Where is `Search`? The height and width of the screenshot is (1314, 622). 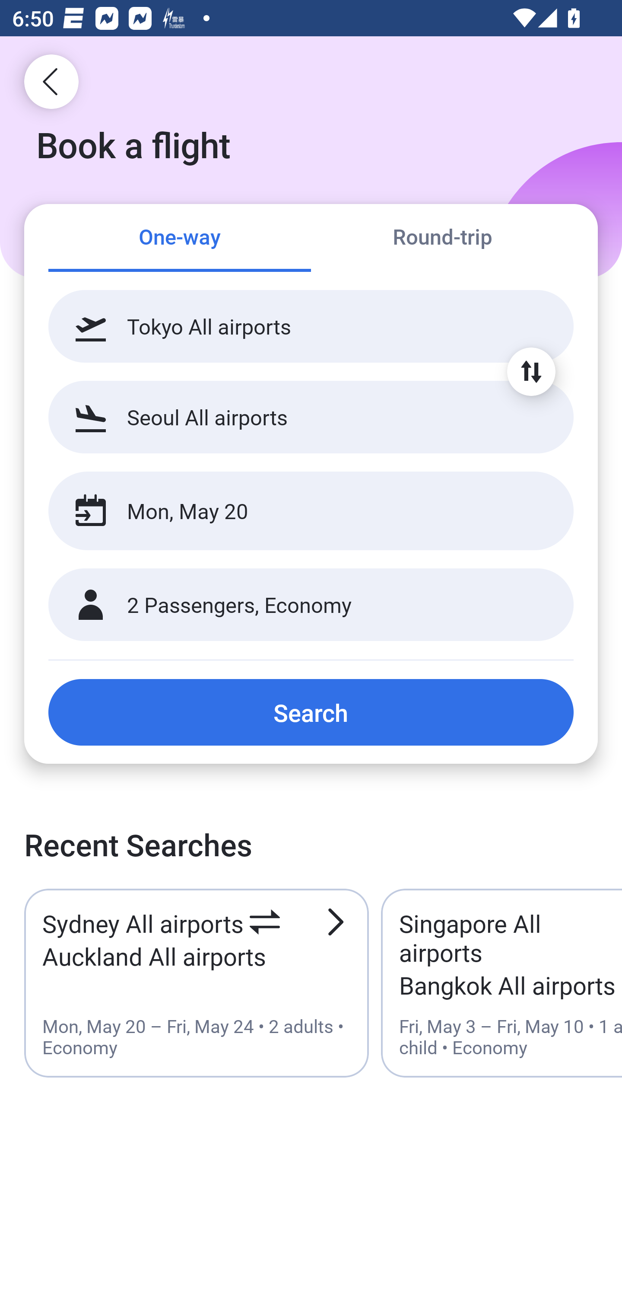 Search is located at coordinates (311, 712).